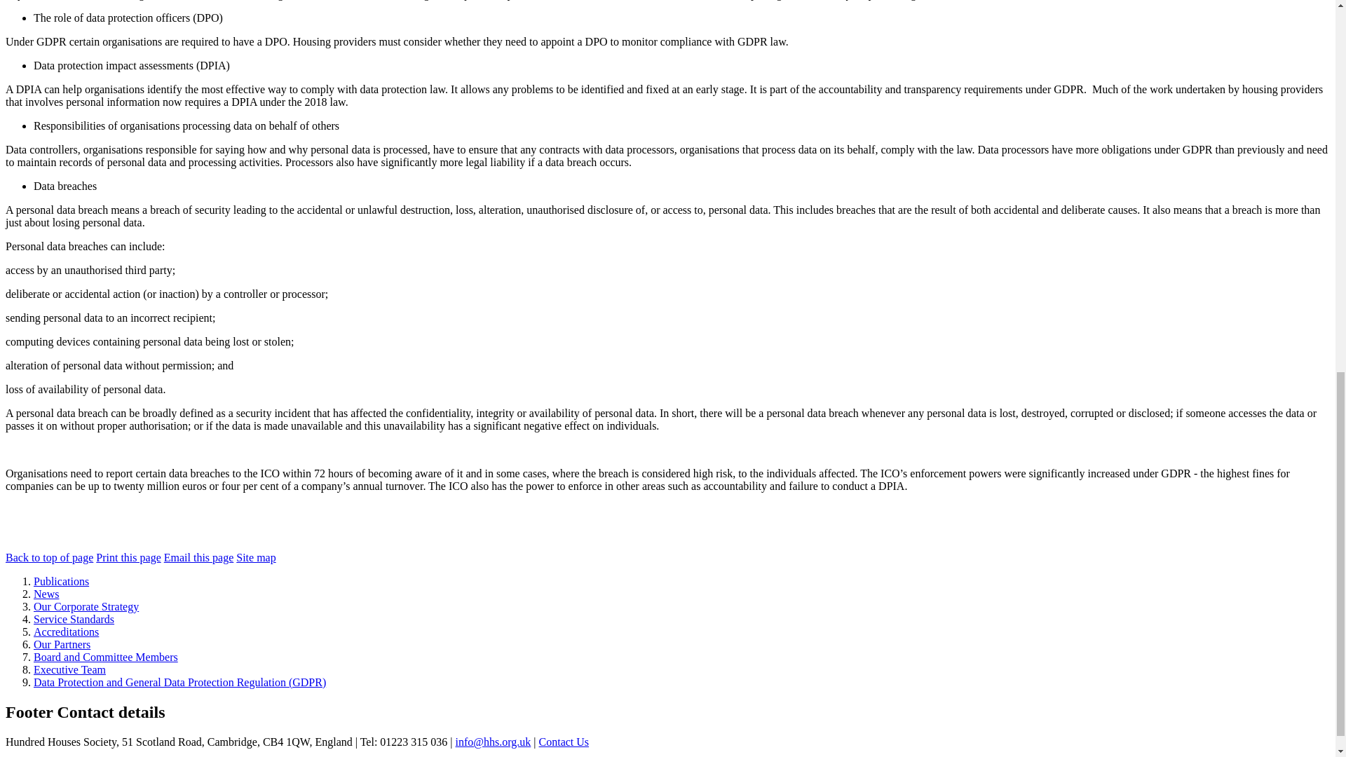 The image size is (1346, 757). I want to click on Email this page, so click(199, 557).